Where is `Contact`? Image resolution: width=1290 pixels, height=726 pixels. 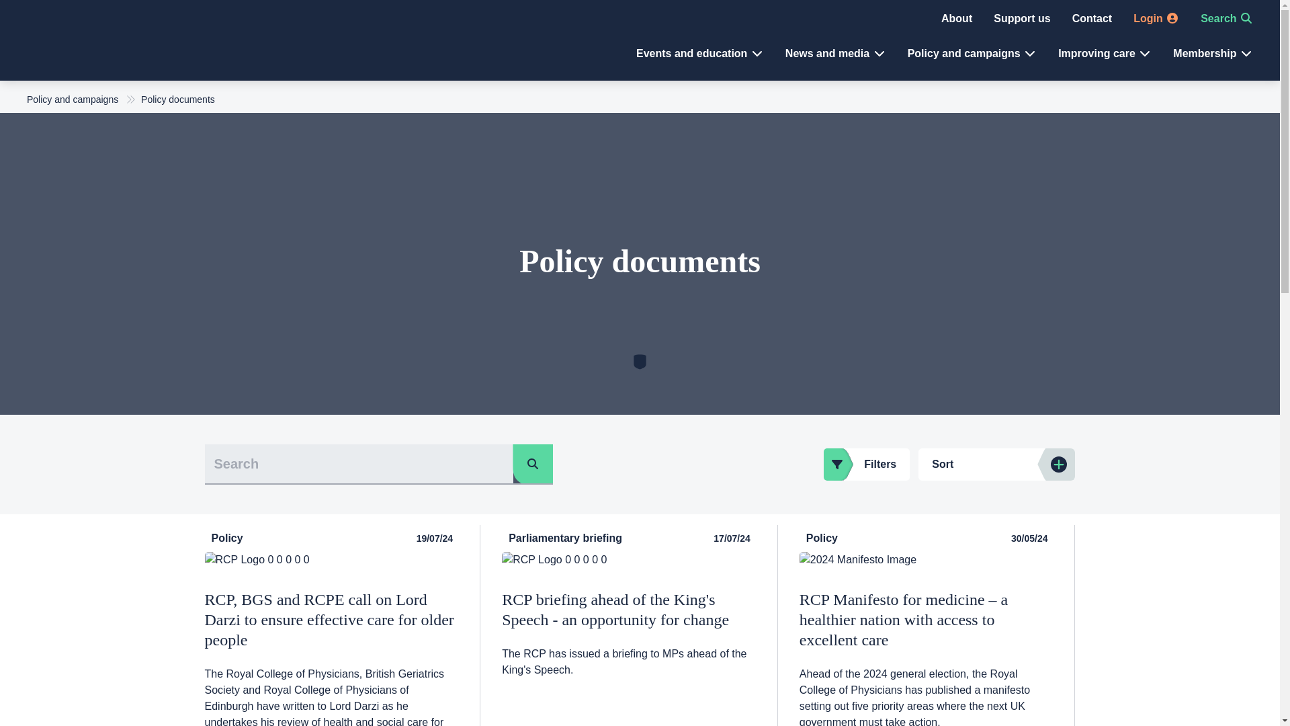 Contact is located at coordinates (1092, 18).